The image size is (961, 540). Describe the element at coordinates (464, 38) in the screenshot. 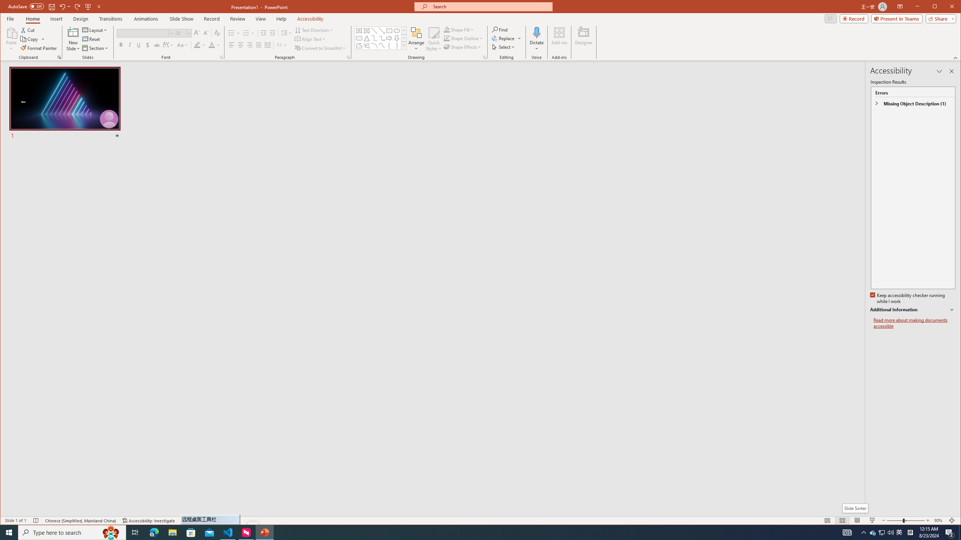

I see `Shape Outline` at that location.